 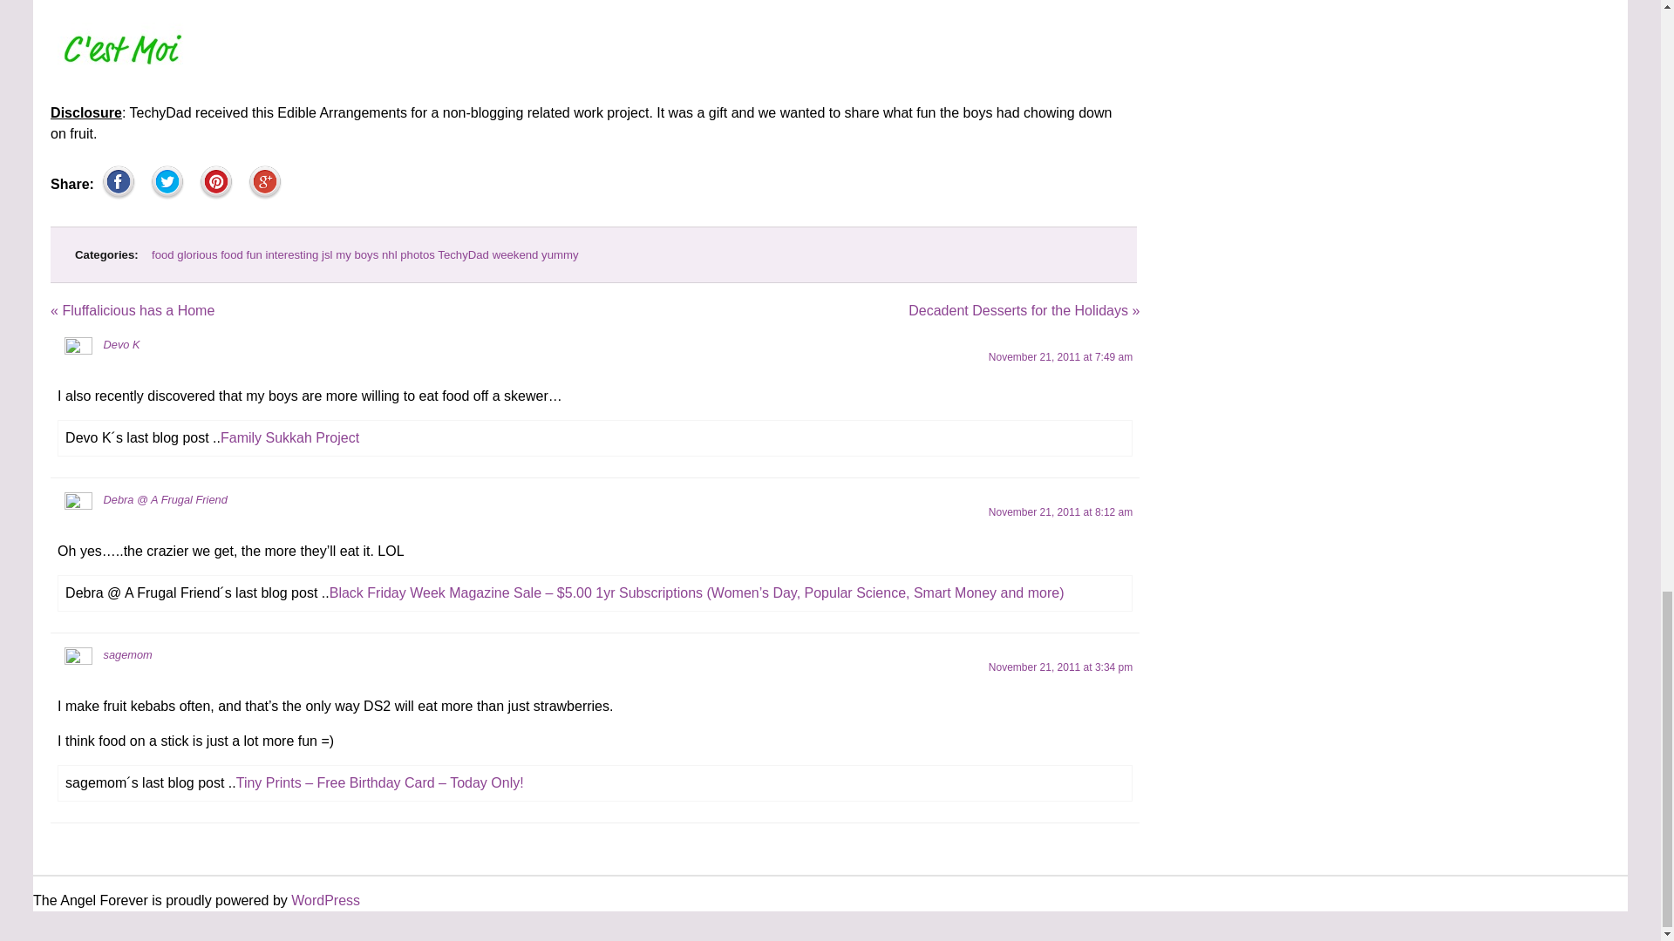 I want to click on food glorious food, so click(x=197, y=254).